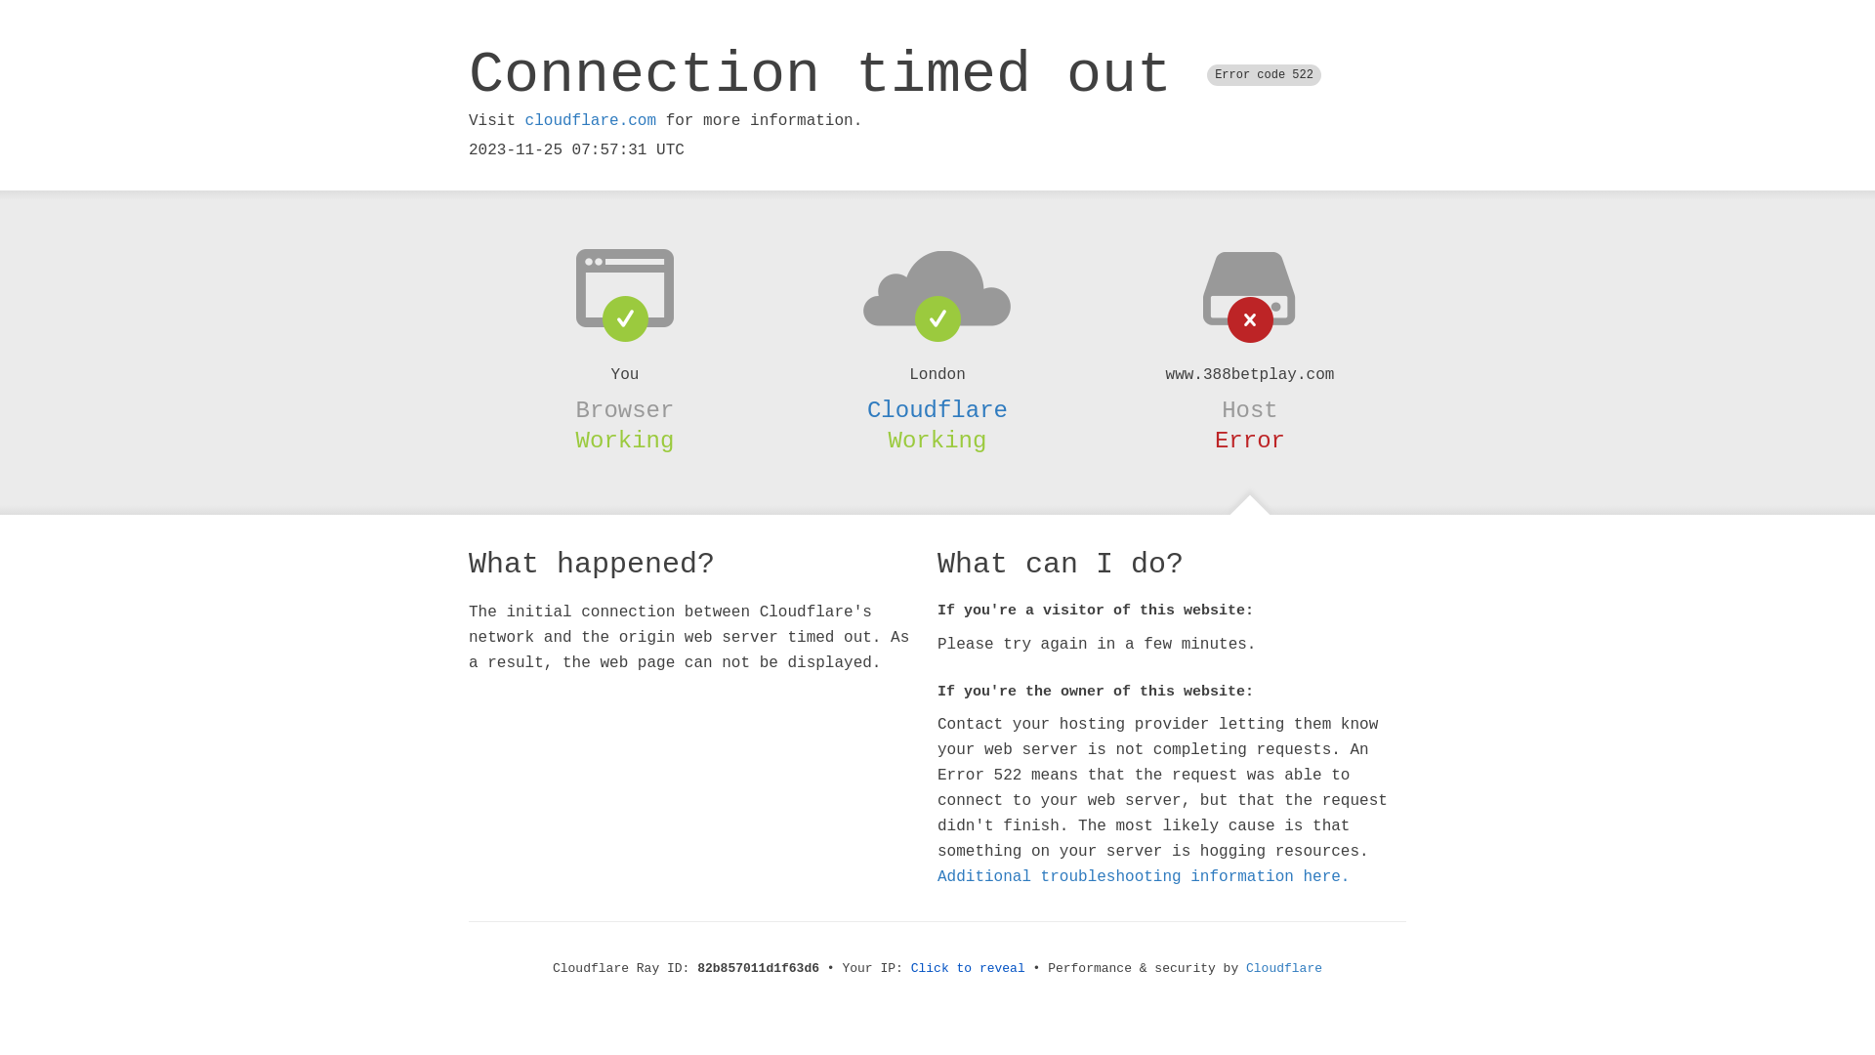 Image resolution: width=1875 pixels, height=1055 pixels. Describe the element at coordinates (1144, 877) in the screenshot. I see `Additional troubleshooting information here.` at that location.